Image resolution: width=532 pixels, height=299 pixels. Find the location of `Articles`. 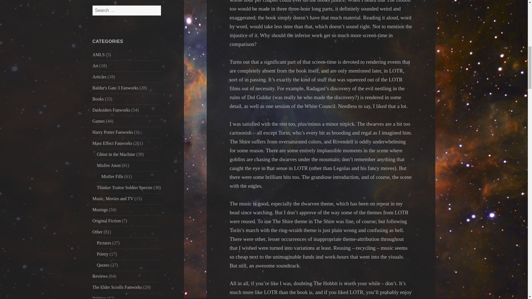

Articles is located at coordinates (100, 77).